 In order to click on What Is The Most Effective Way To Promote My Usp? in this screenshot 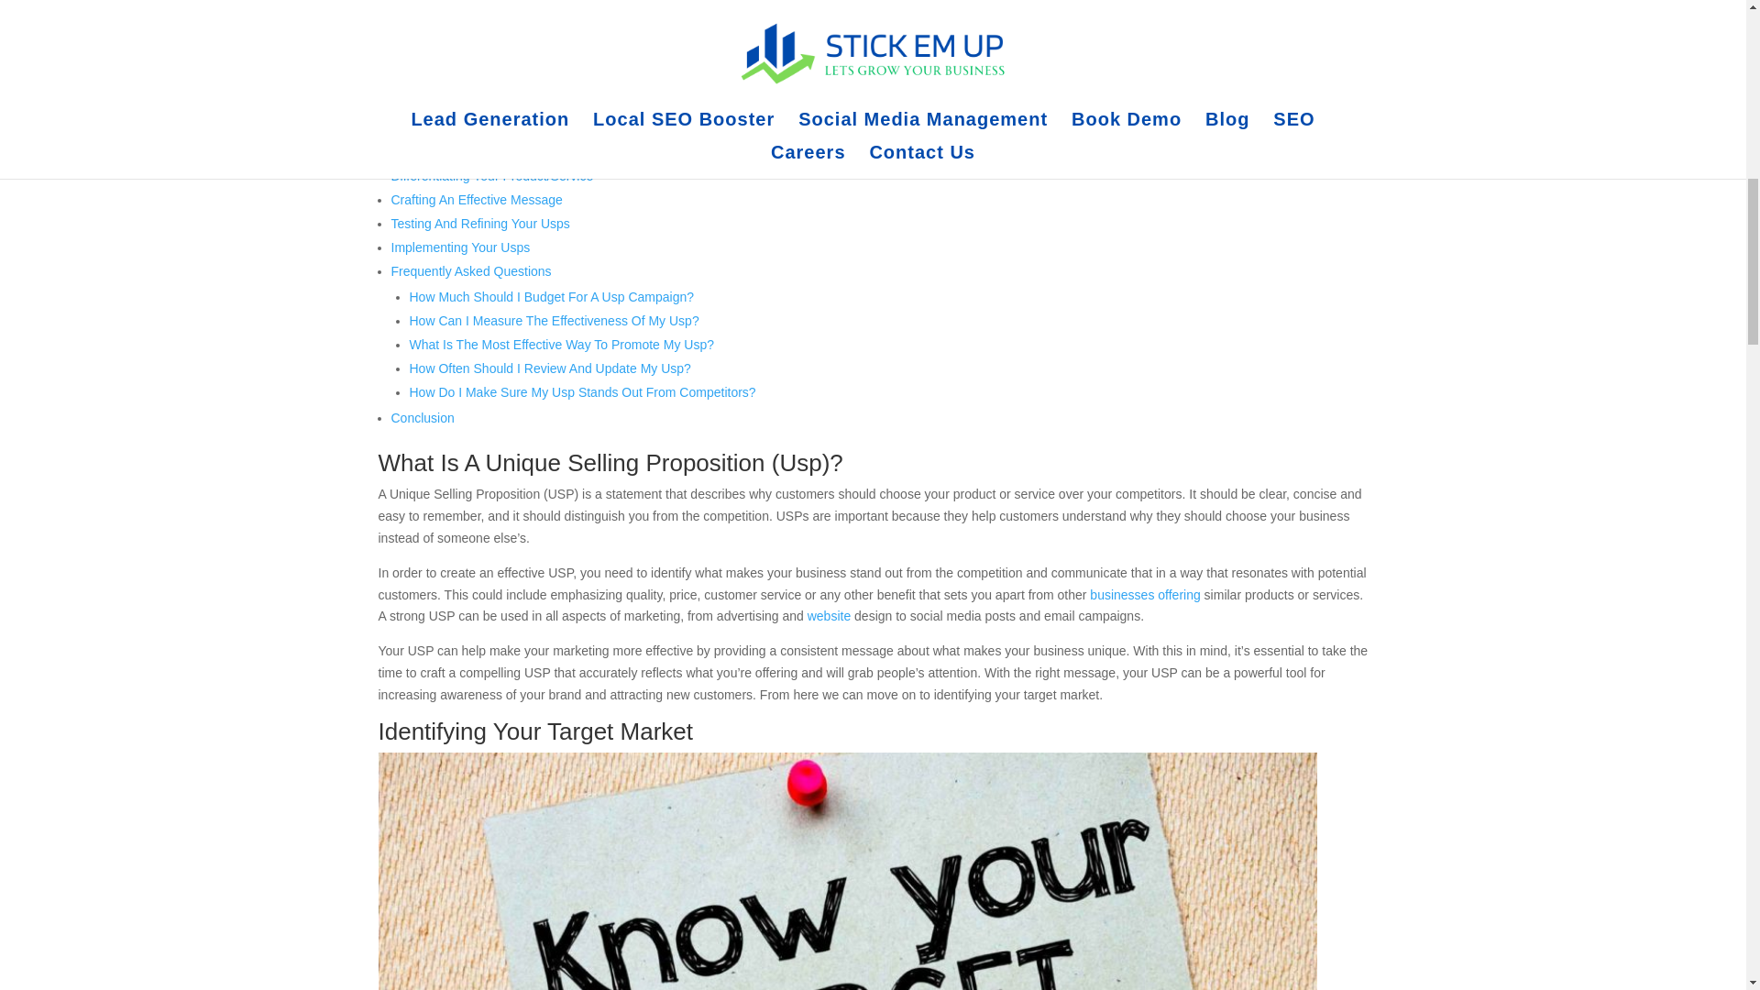, I will do `click(561, 345)`.